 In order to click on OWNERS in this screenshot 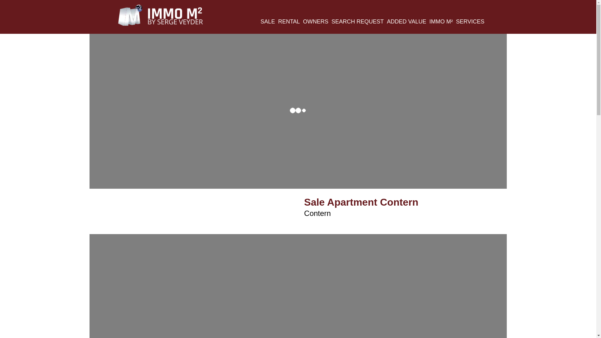, I will do `click(316, 23)`.